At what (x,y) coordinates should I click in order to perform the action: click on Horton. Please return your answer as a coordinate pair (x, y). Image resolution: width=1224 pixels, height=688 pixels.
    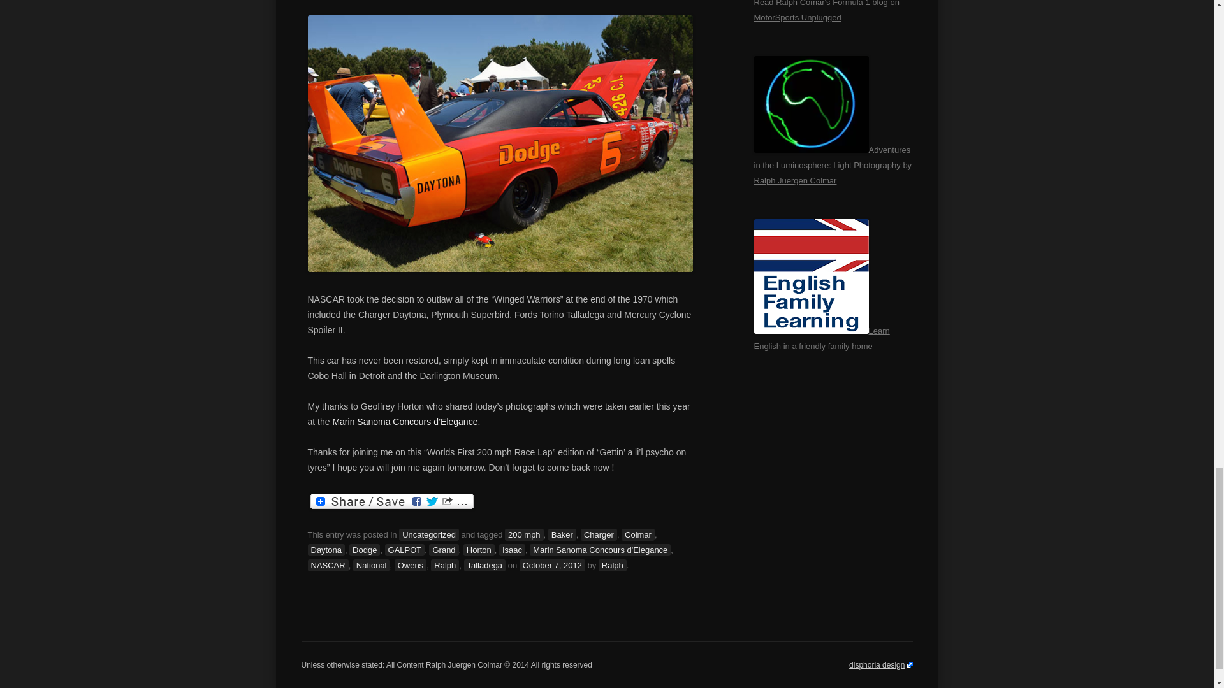
    Looking at the image, I should click on (479, 550).